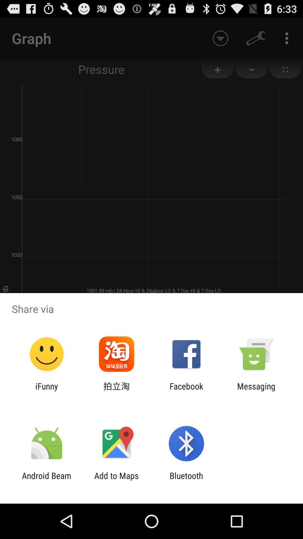 The height and width of the screenshot is (539, 303). Describe the element at coordinates (47, 481) in the screenshot. I see `scroll to android beam item` at that location.